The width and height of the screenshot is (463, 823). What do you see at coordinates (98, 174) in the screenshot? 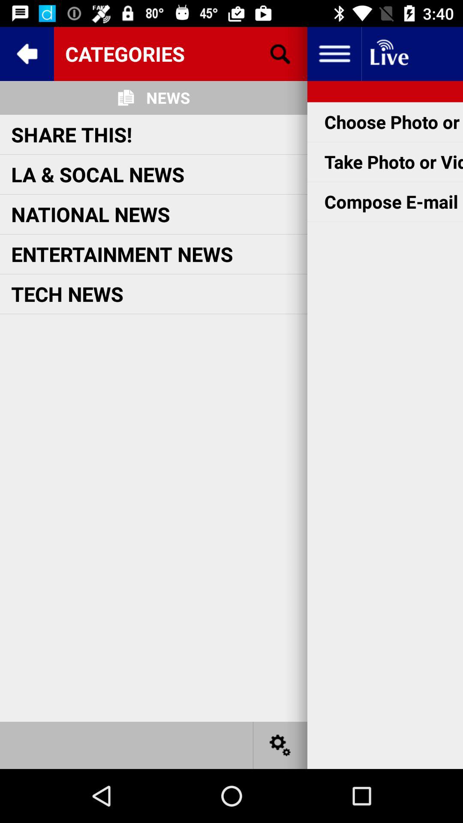
I see `choose the la & socal news` at bounding box center [98, 174].